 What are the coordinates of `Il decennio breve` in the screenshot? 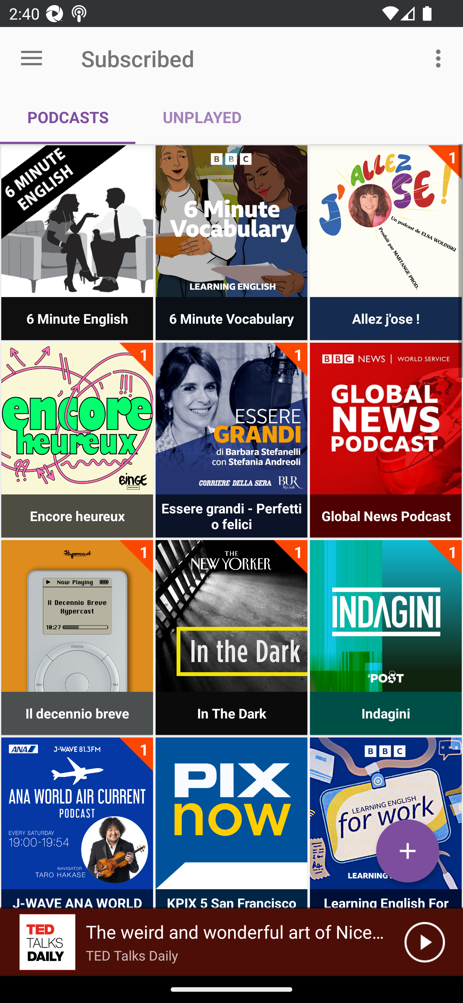 It's located at (77, 616).